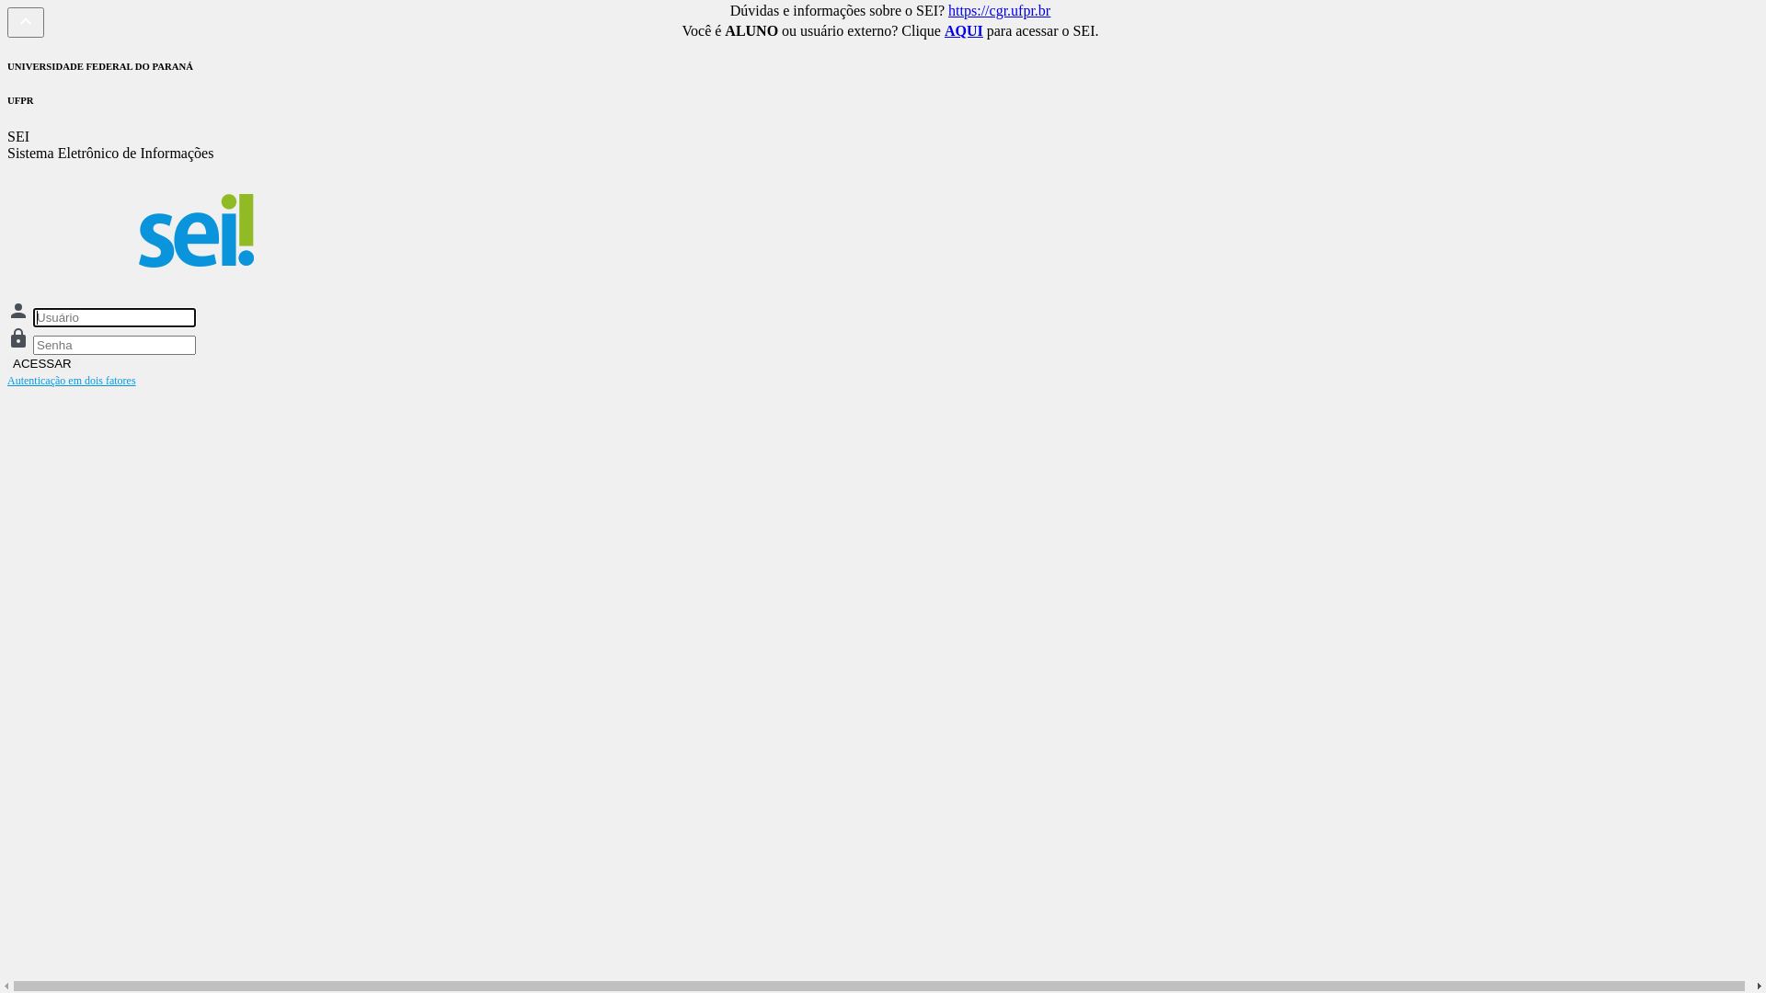 This screenshot has width=1766, height=993. Describe the element at coordinates (26, 21) in the screenshot. I see `Voltar ao Topo` at that location.